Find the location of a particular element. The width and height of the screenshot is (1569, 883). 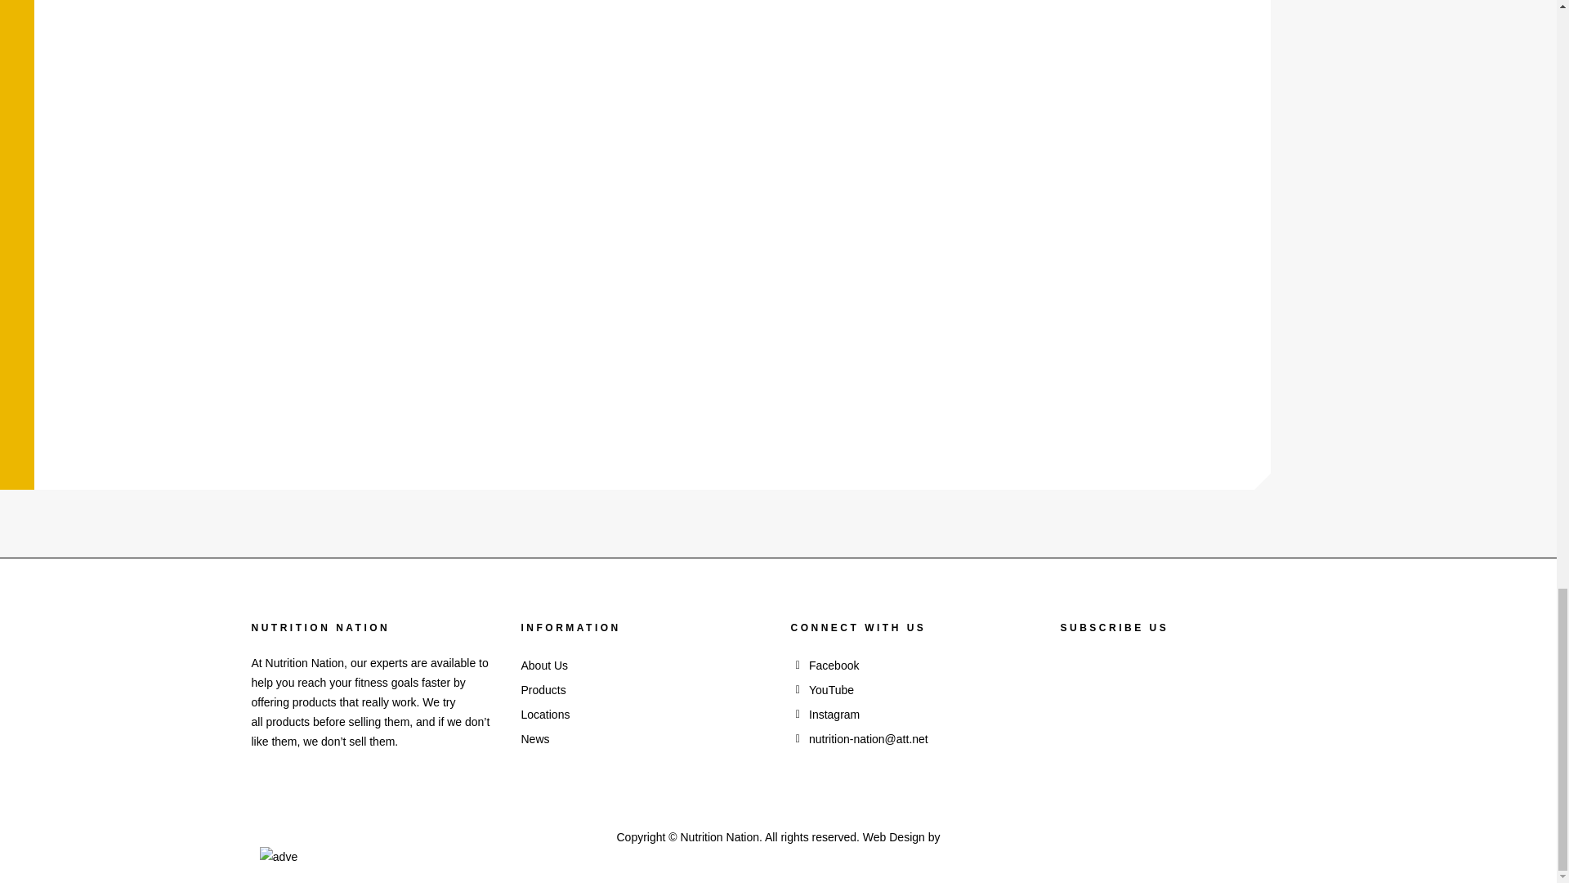

Products is located at coordinates (644, 690).